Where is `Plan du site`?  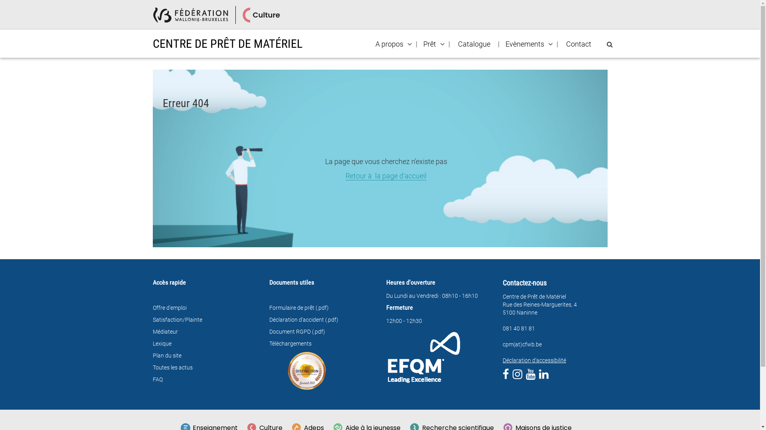
Plan du site is located at coordinates (167, 356).